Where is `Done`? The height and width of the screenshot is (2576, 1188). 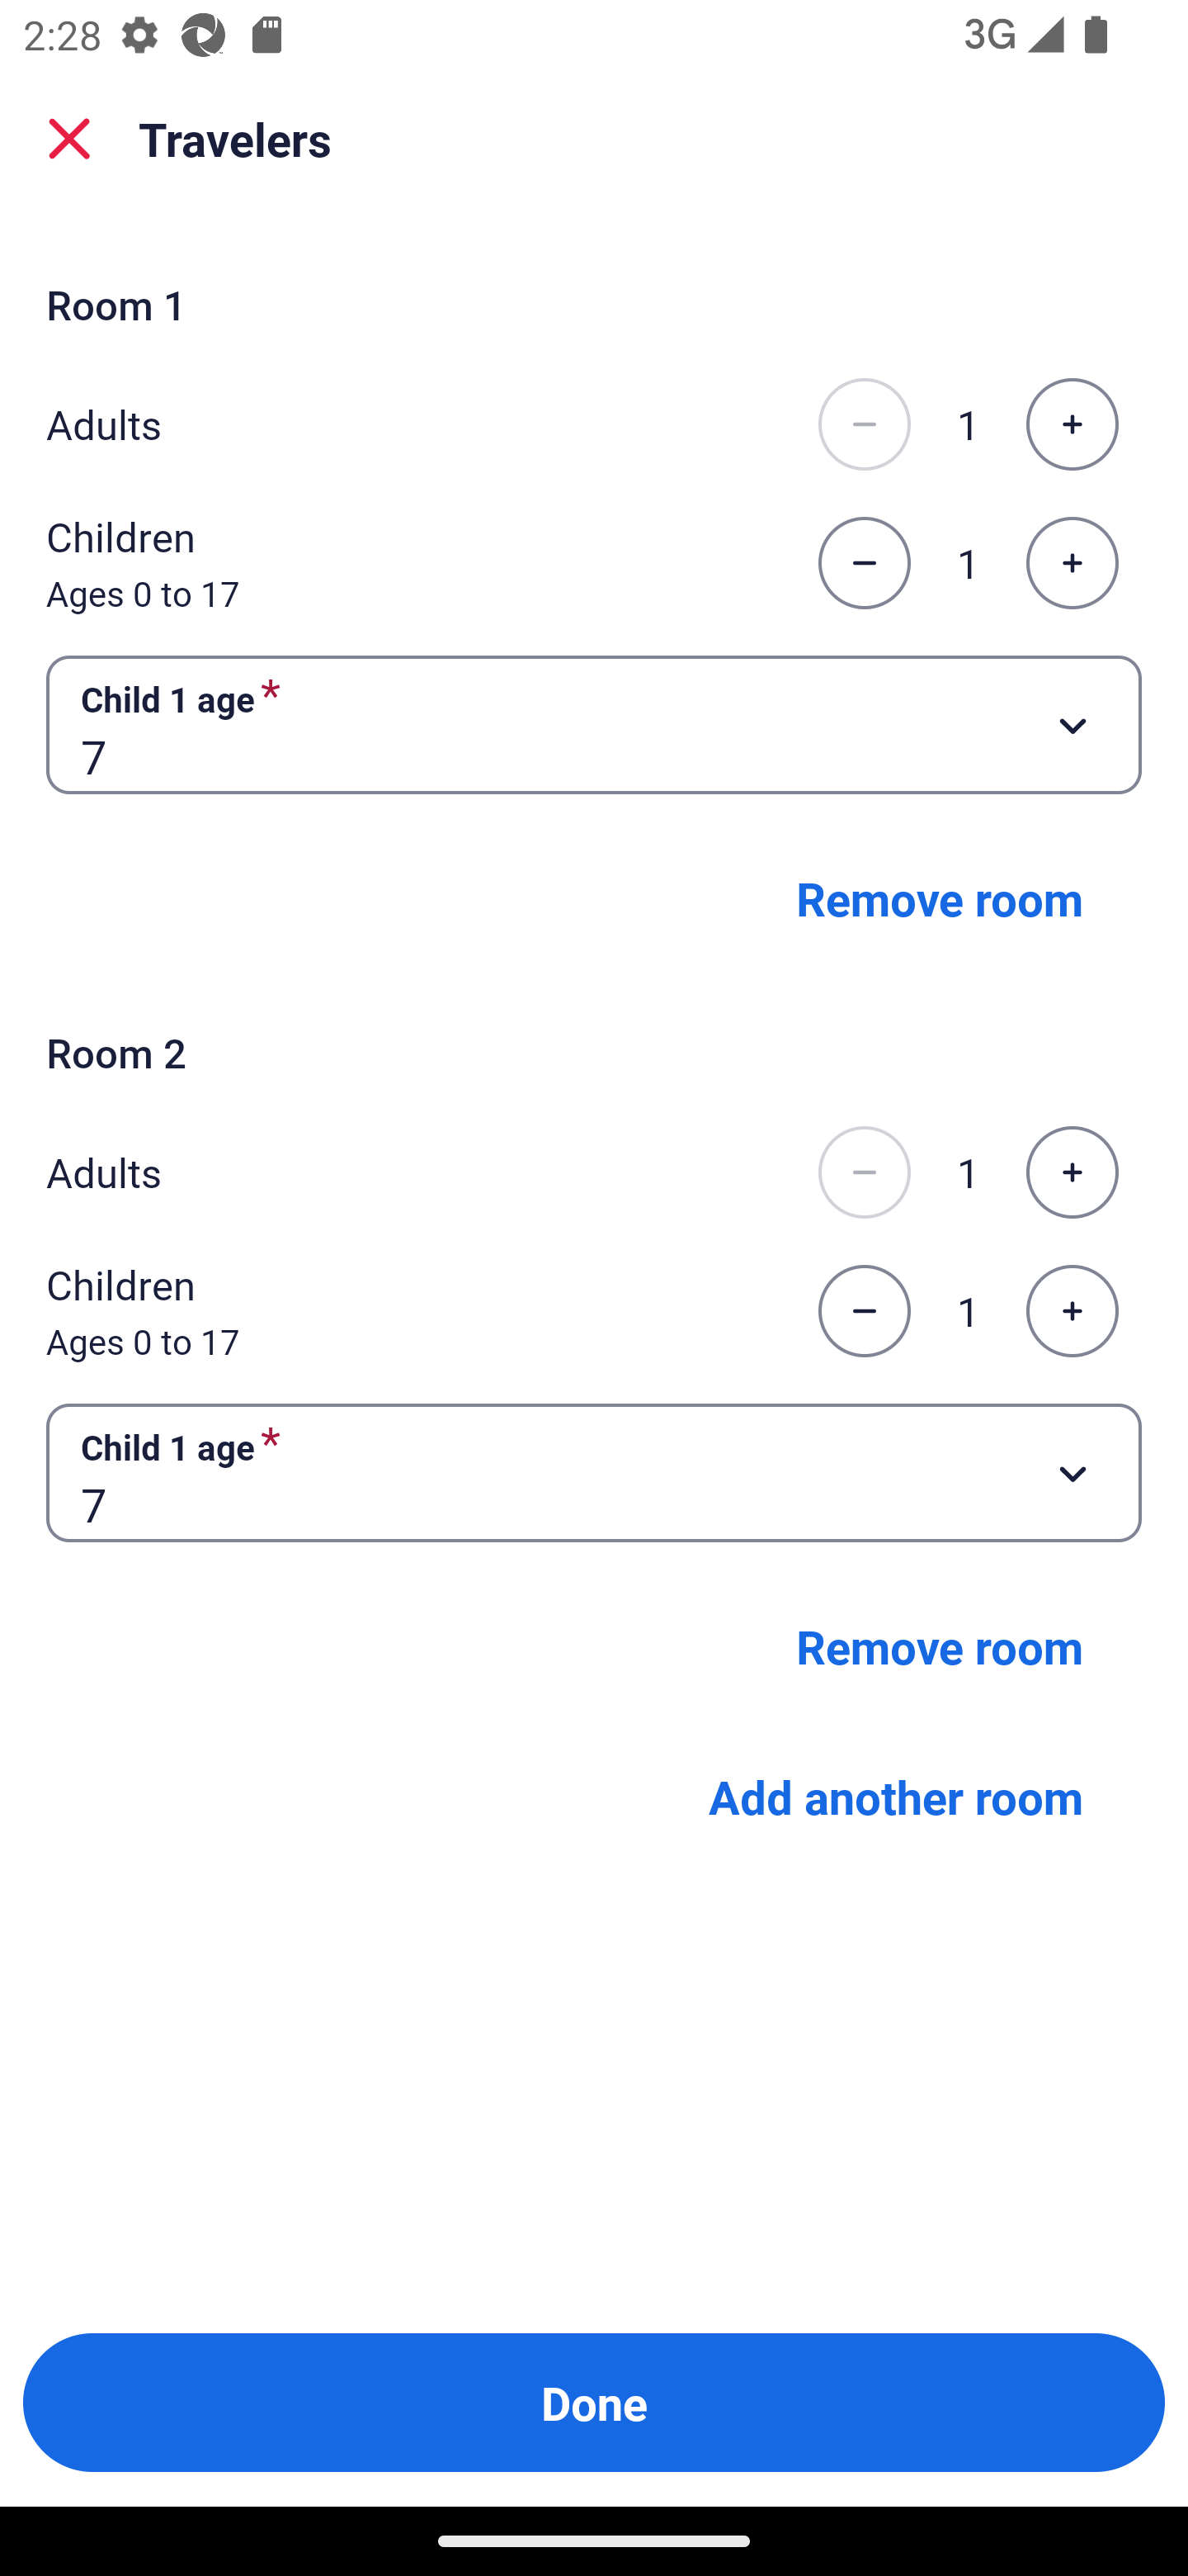
Done is located at coordinates (594, 2403).